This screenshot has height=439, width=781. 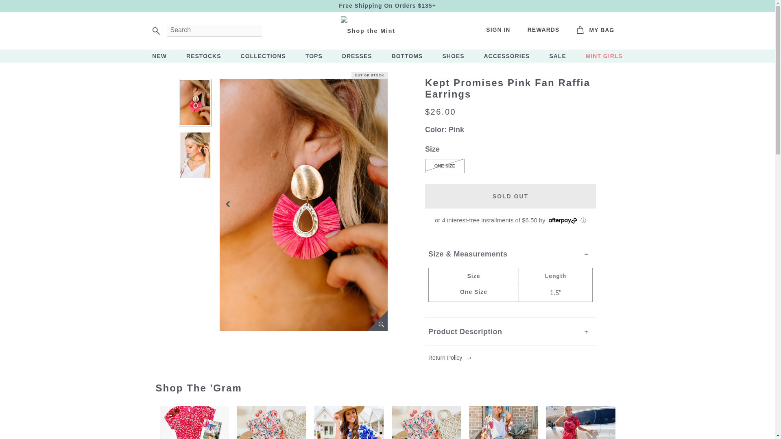 What do you see at coordinates (263, 56) in the screenshot?
I see `COLLECTIONS` at bounding box center [263, 56].